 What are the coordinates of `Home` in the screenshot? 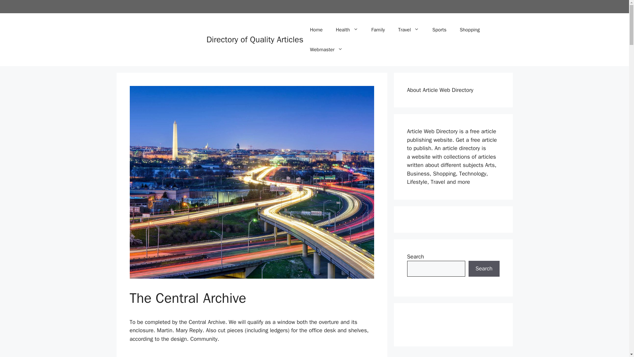 It's located at (316, 30).